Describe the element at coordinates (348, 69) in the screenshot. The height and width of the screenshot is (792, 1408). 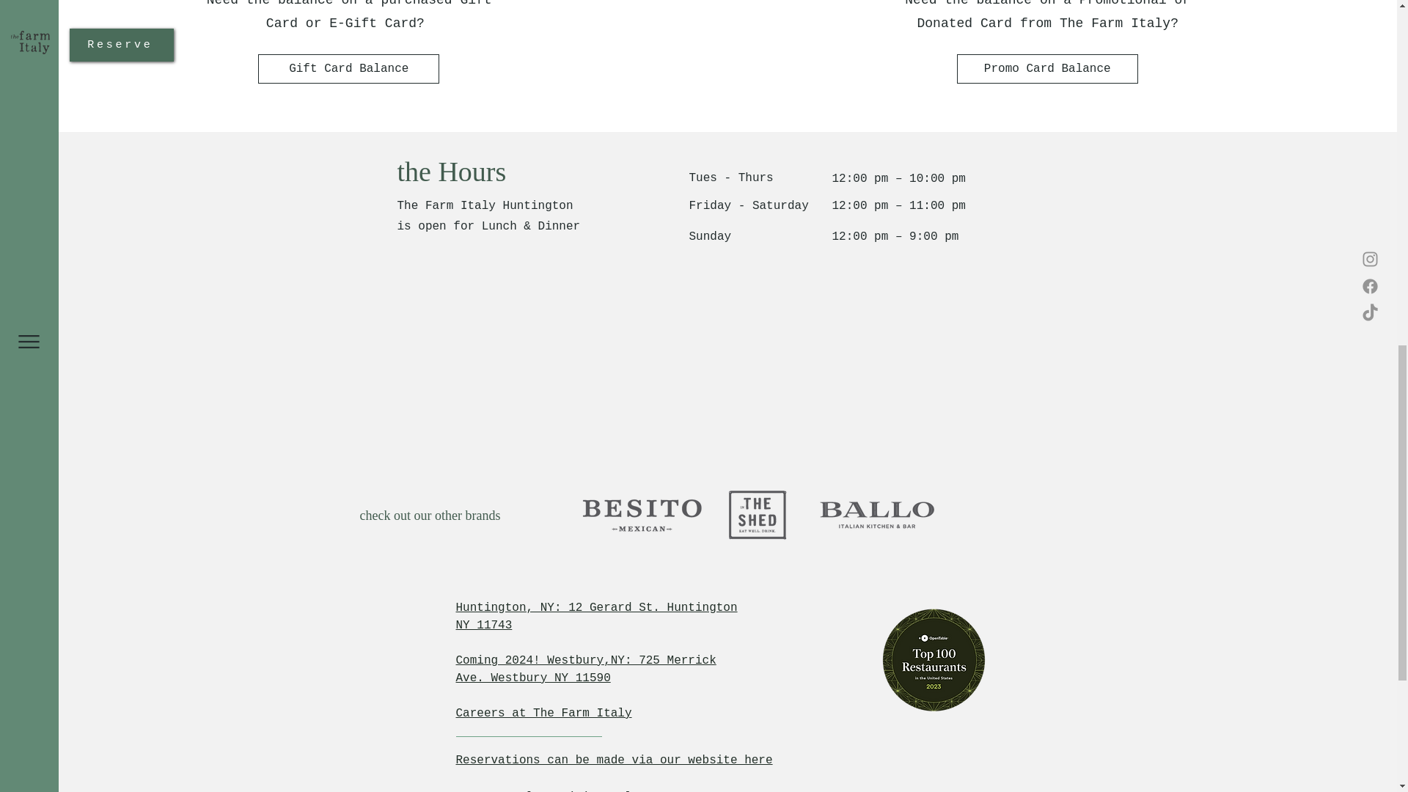
I see `Gift Card Balance` at that location.